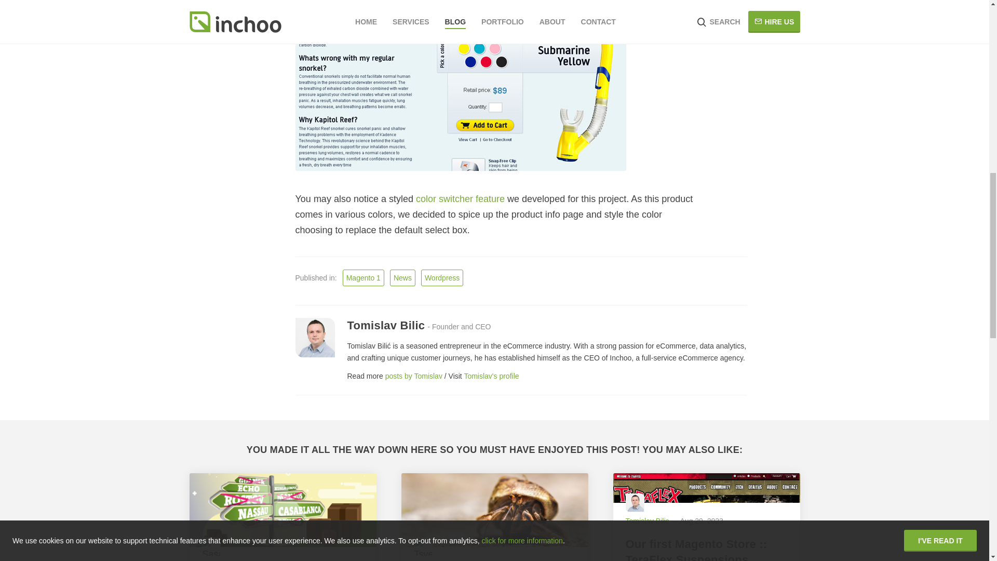  Describe the element at coordinates (460, 85) in the screenshot. I see `Kapitol Reef Snorkel` at that location.